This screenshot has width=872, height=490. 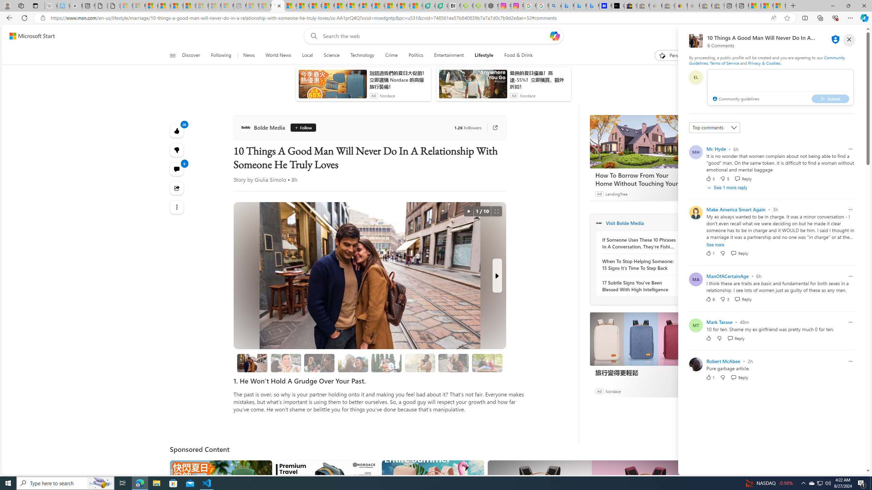 What do you see at coordinates (780, 87) in the screenshot?
I see `comment-box` at bounding box center [780, 87].